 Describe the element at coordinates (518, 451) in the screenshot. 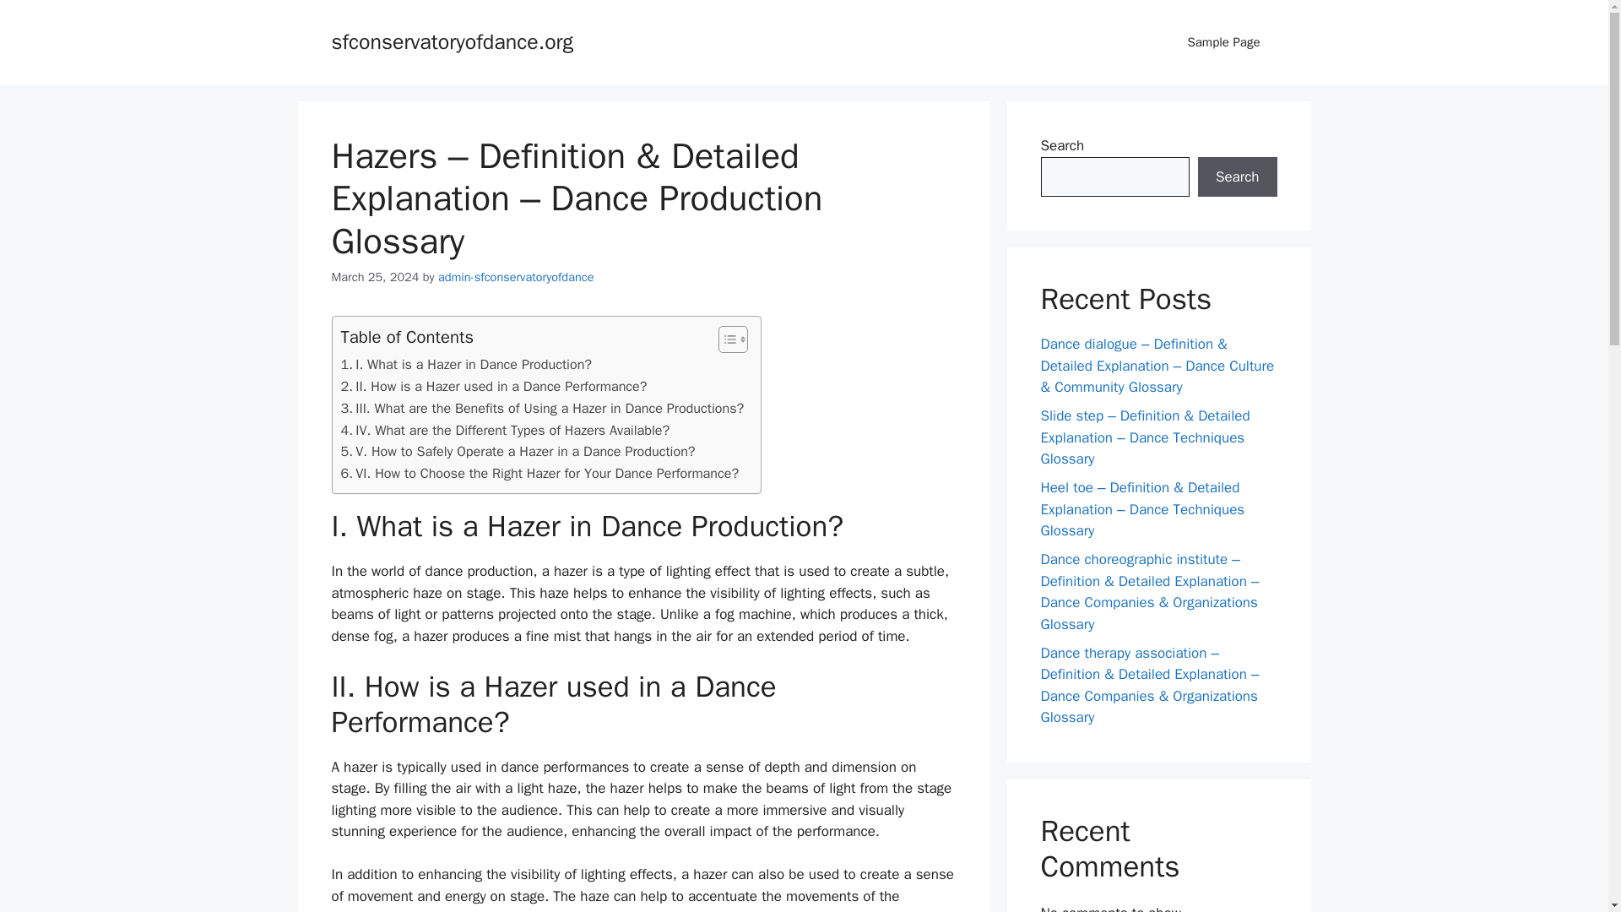

I see `V. How to Safely Operate a Hazer in a Dance Production?` at that location.